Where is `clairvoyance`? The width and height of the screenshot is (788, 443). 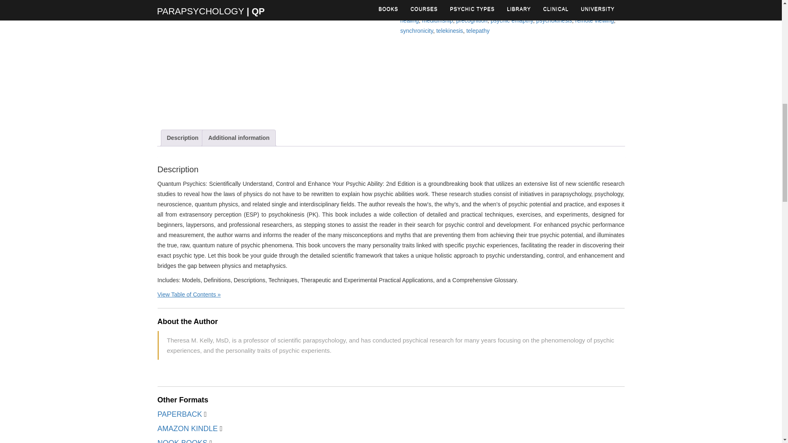 clairvoyance is located at coordinates (580, 10).